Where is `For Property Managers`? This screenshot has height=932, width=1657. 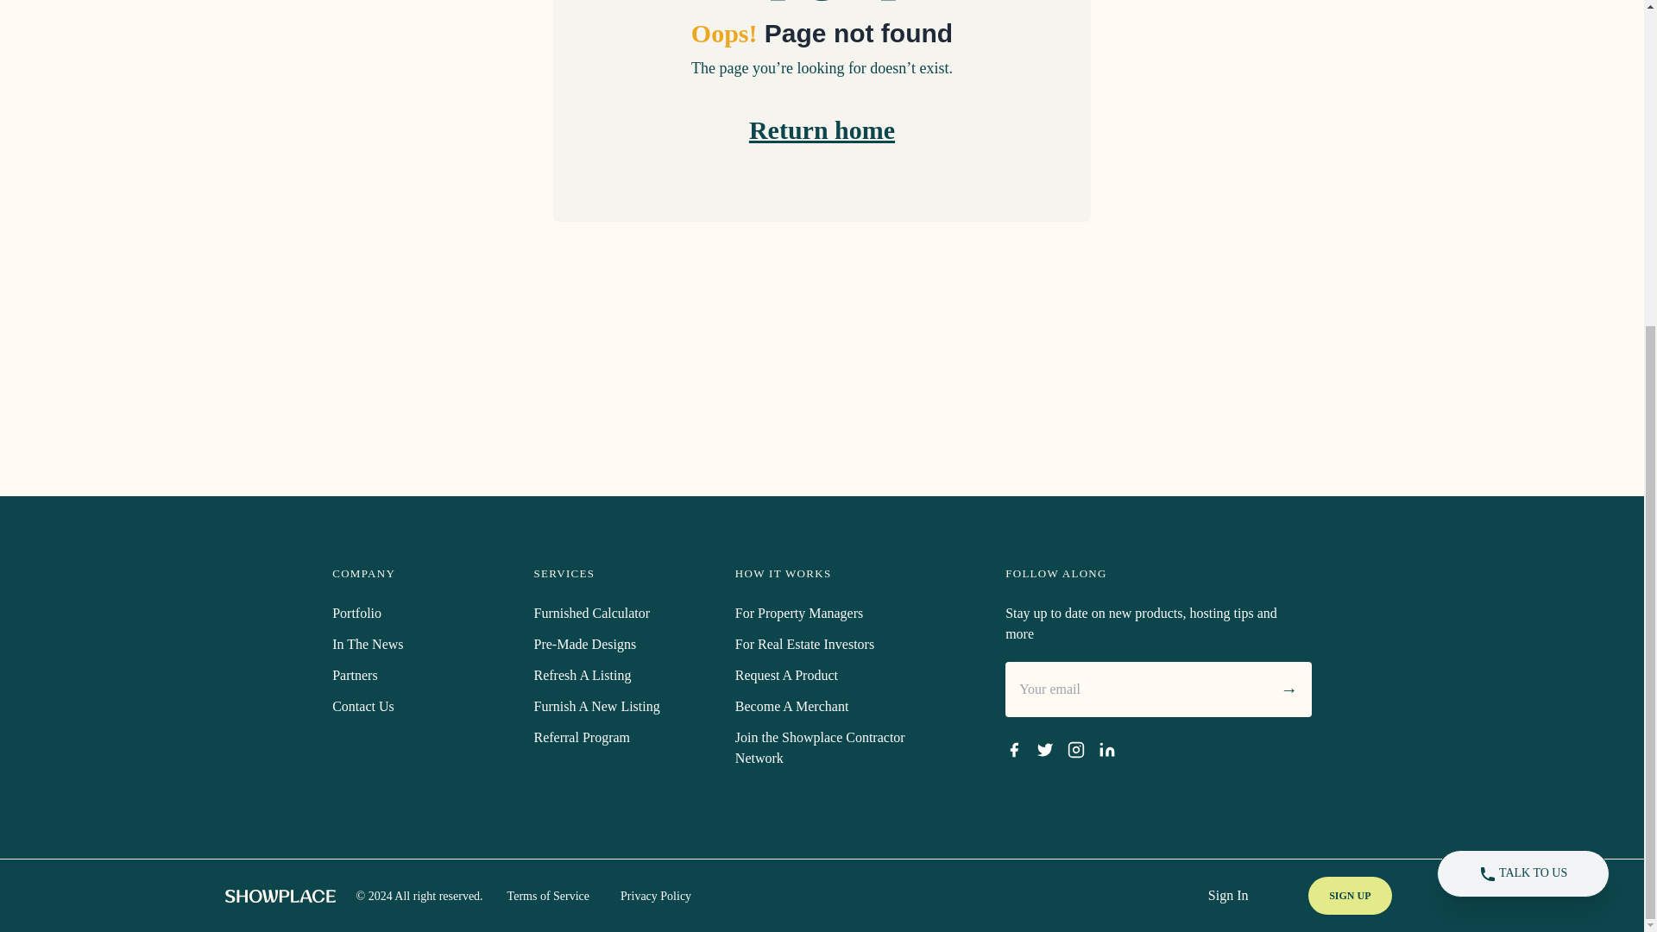
For Property Managers is located at coordinates (799, 613).